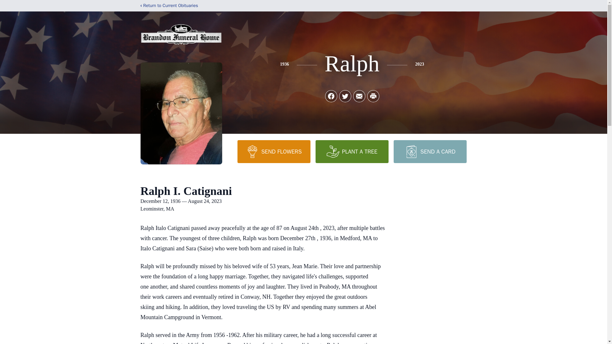  I want to click on SEND FLOWERS, so click(273, 151).